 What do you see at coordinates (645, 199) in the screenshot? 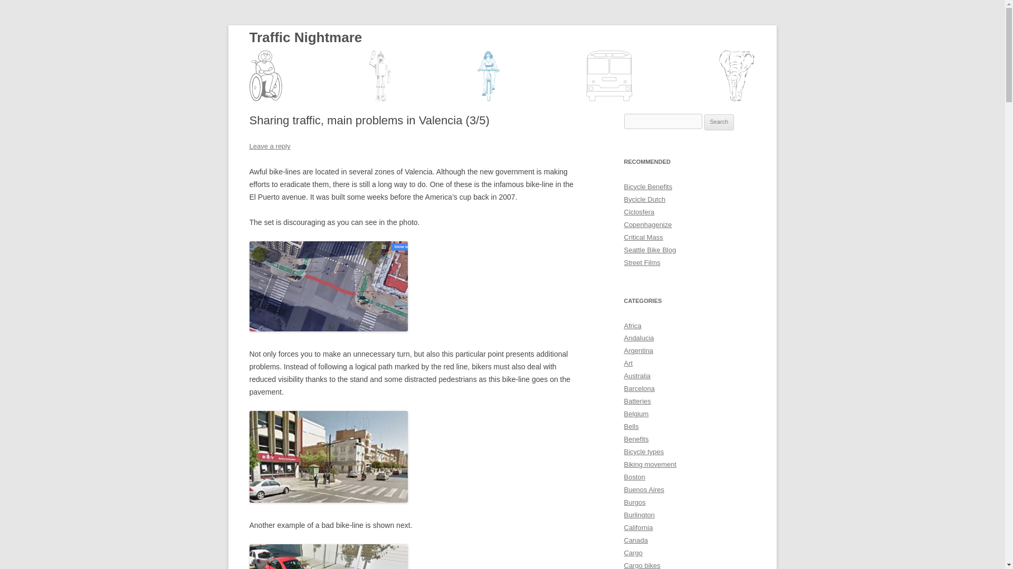
I see `Bycicle Dutch` at bounding box center [645, 199].